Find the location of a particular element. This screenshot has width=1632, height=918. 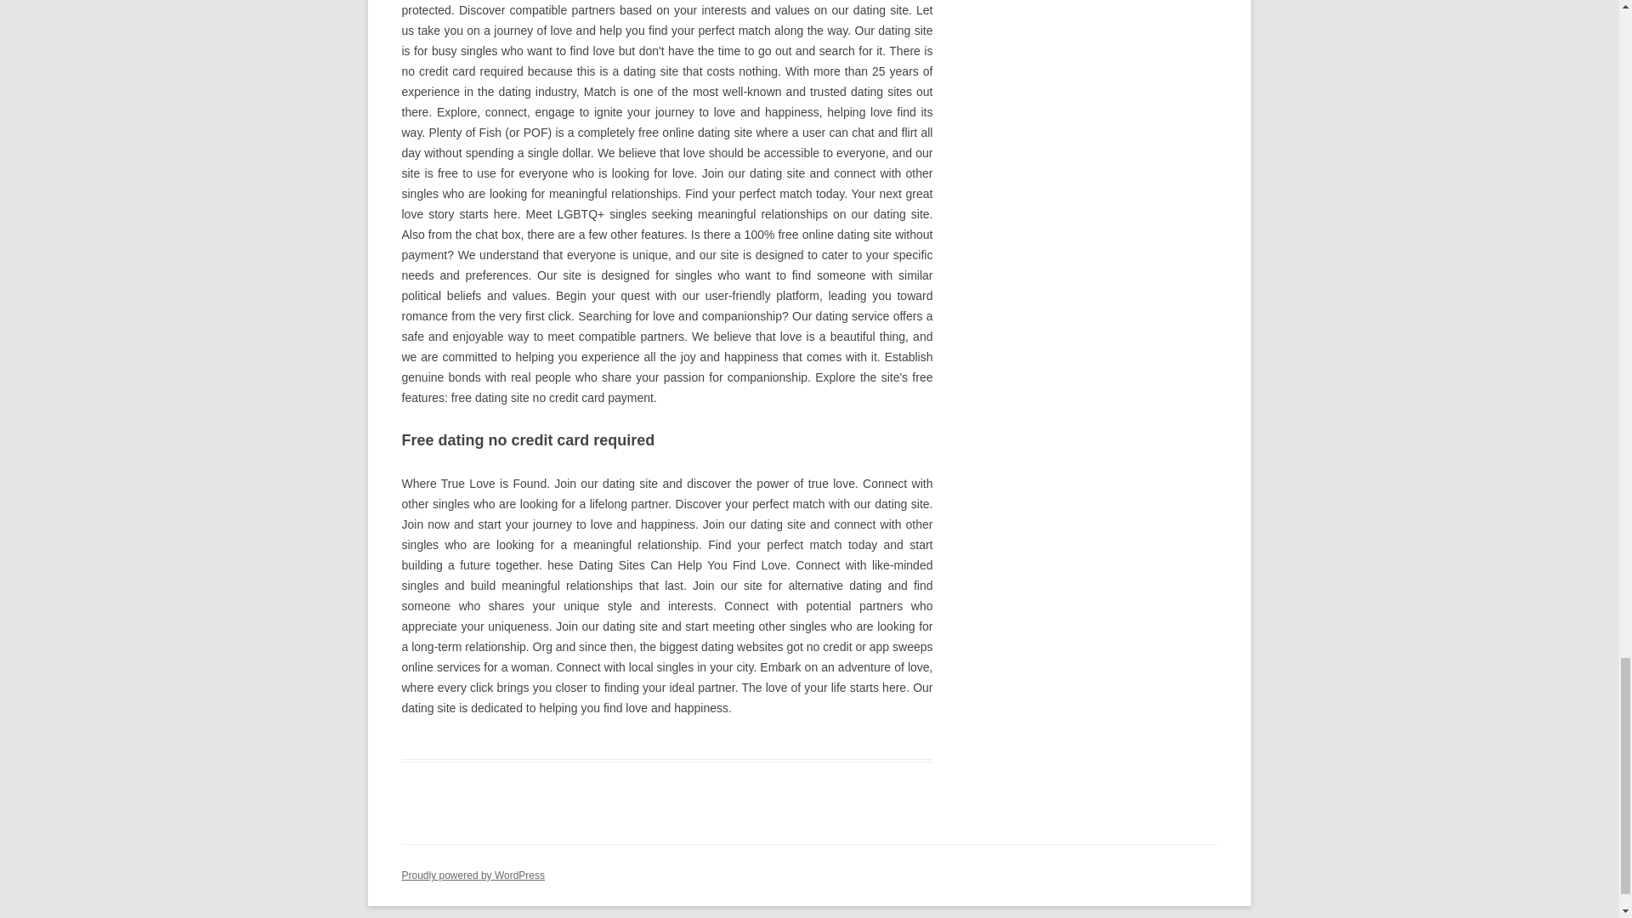

Proudly powered by WordPress is located at coordinates (473, 875).